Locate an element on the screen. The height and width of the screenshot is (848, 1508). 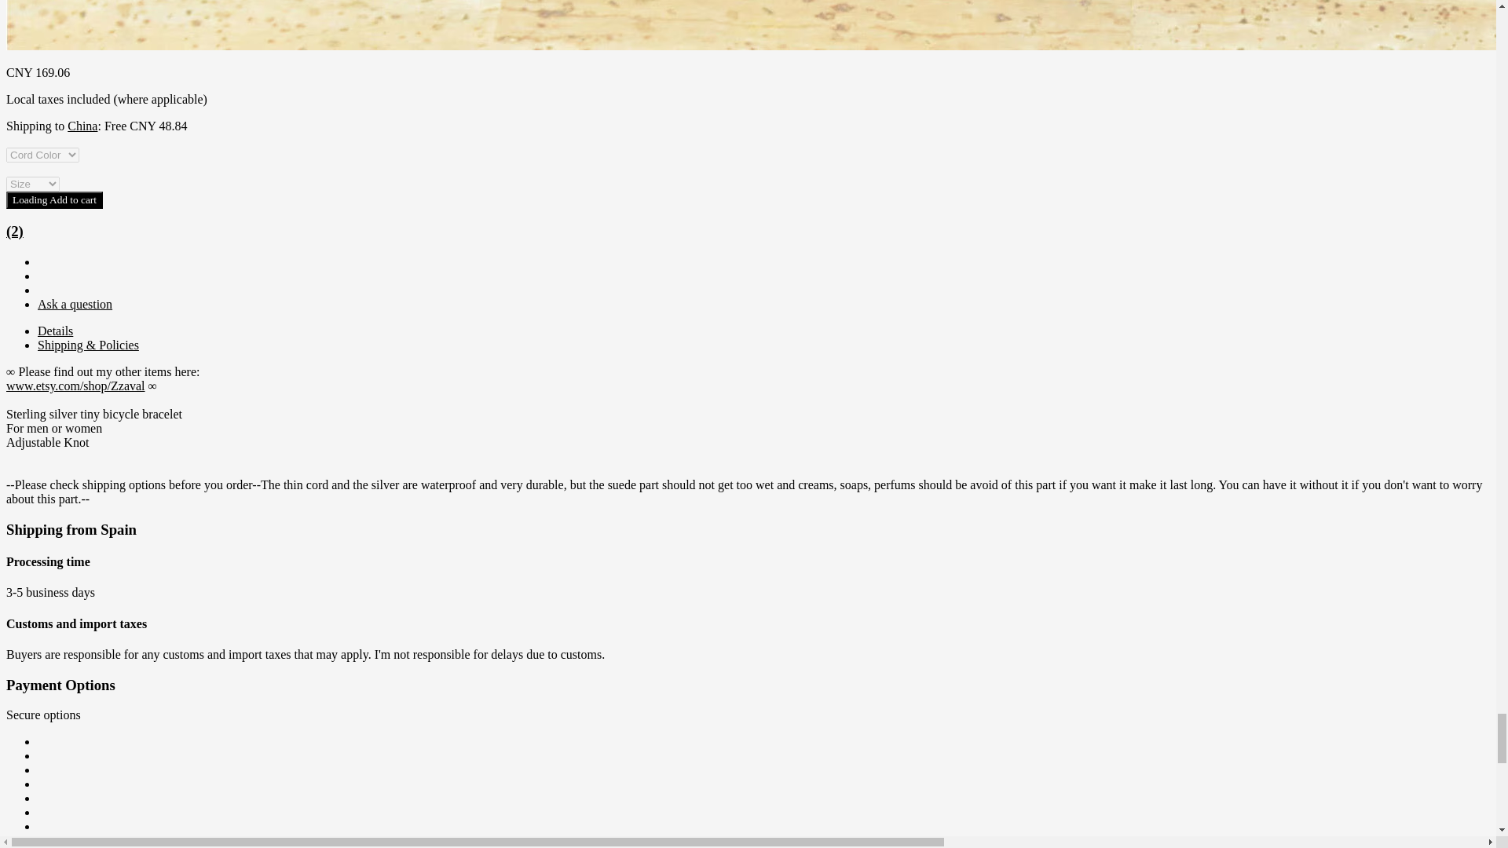
Ask a question is located at coordinates (75, 305).